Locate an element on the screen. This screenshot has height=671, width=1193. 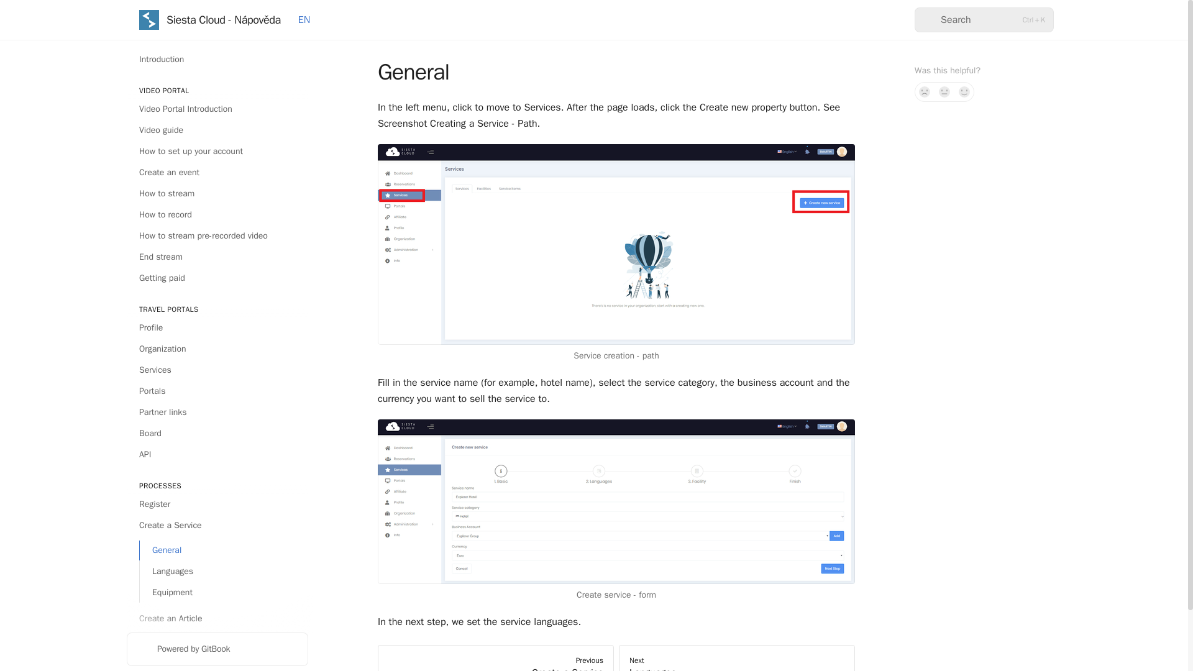
How to stream is located at coordinates (217, 194).